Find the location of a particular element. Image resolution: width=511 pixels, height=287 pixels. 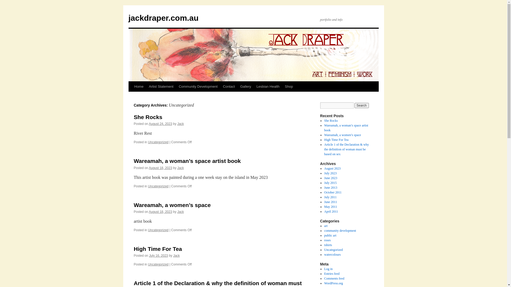

Gallery is located at coordinates (245, 87).